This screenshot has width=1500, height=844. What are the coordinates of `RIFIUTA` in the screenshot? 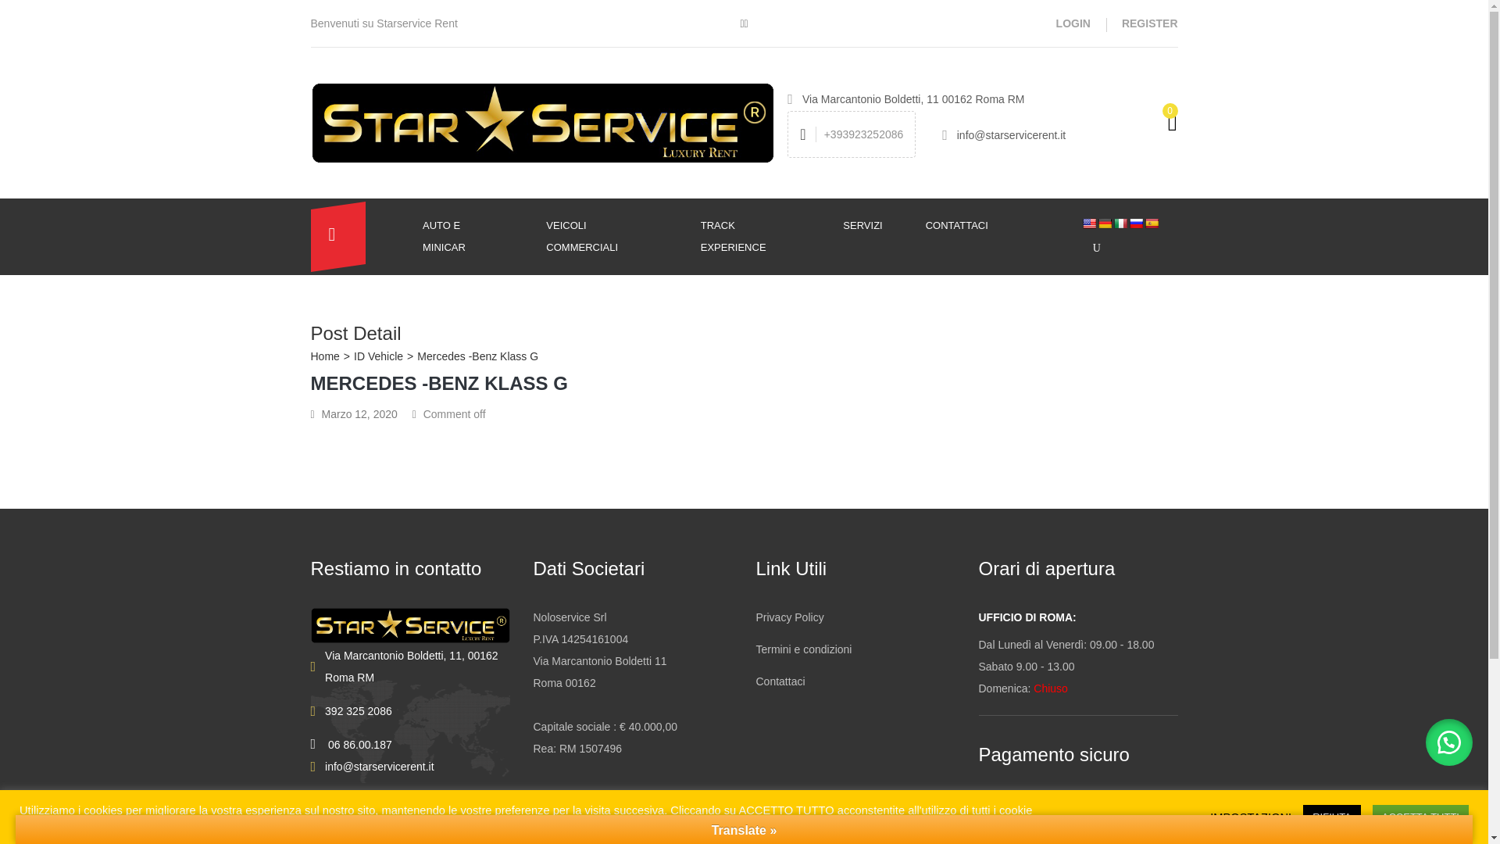 It's located at (1331, 817).